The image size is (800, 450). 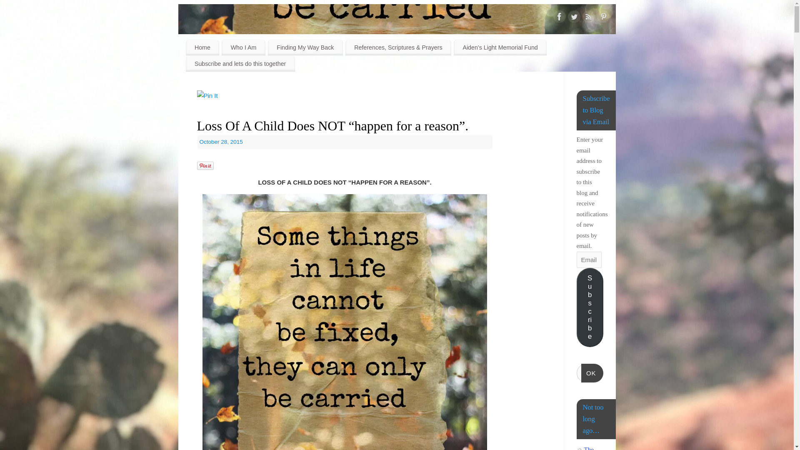 I want to click on Home, so click(x=202, y=47).